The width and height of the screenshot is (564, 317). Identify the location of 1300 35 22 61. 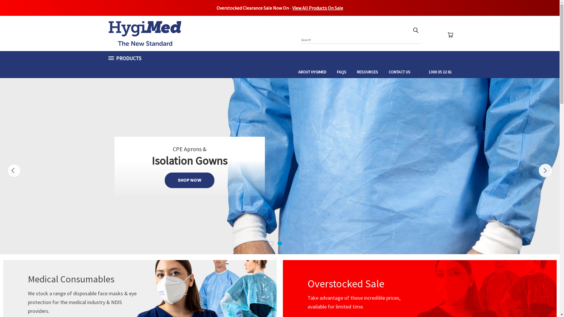
(437, 72).